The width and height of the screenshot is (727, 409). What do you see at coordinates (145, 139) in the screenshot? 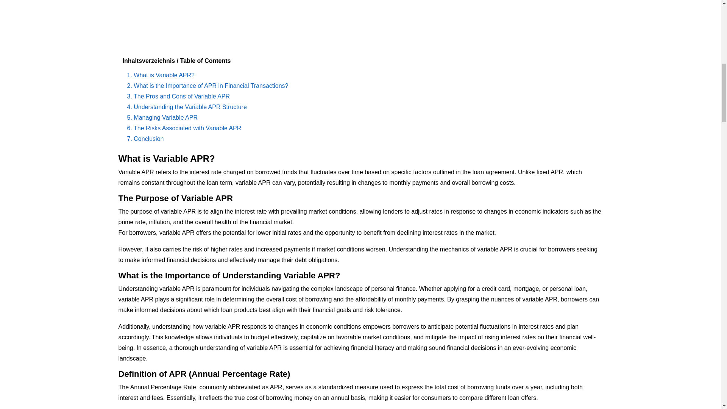
I see `7 Conclusion` at bounding box center [145, 139].